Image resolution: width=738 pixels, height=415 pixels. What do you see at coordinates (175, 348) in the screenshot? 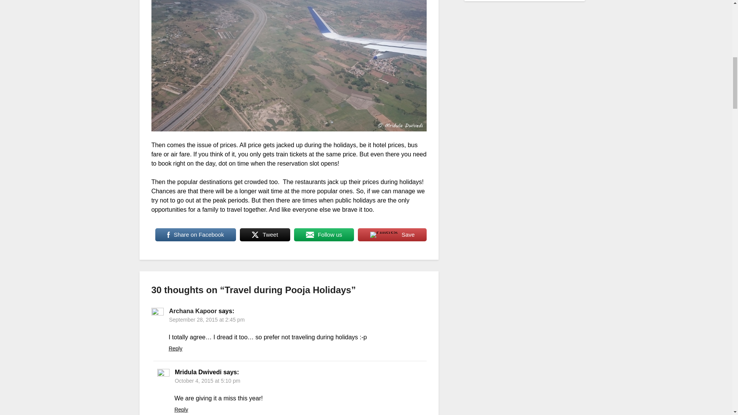
I see `Reply` at bounding box center [175, 348].